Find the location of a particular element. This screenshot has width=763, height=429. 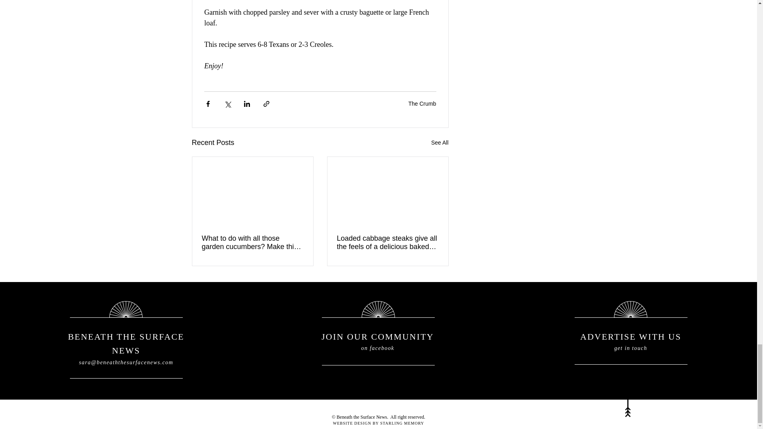

WEBSITE DESIGN BY STARLING MEMORY is located at coordinates (378, 423).